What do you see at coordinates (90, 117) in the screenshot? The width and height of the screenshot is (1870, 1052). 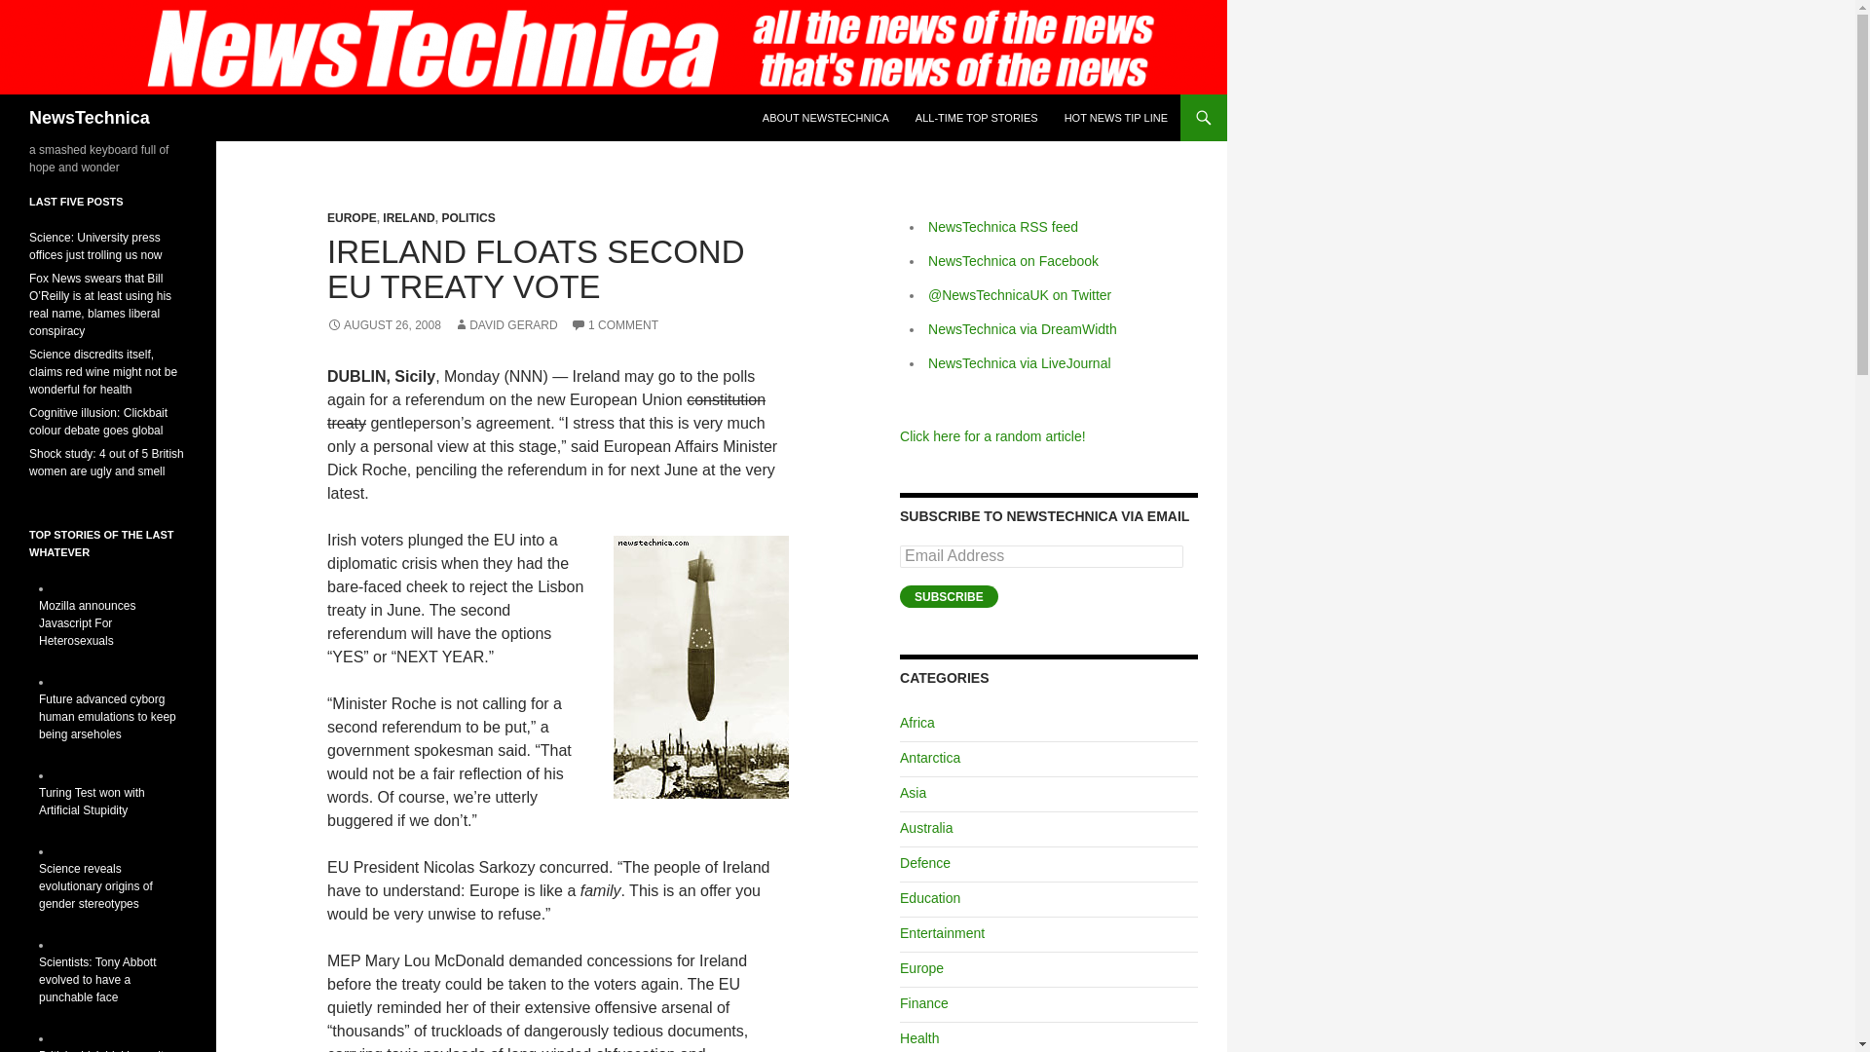 I see `NewsTechnica` at bounding box center [90, 117].